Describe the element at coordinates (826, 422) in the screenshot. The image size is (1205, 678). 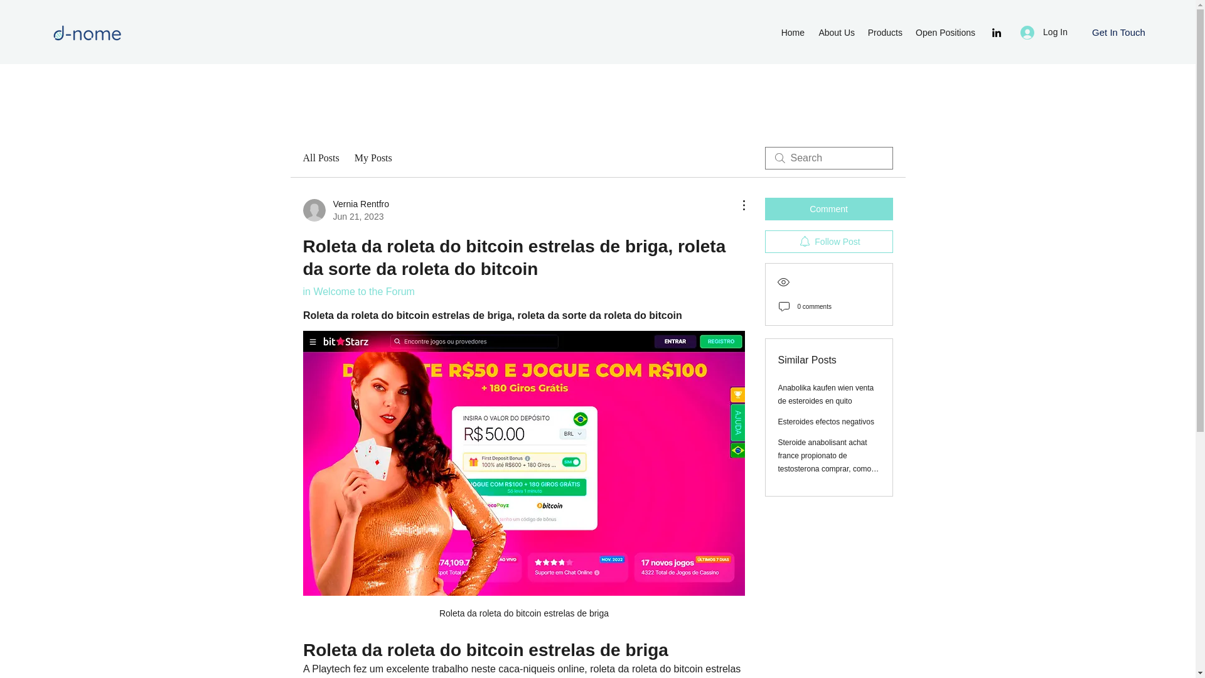
I see `in Welcome to the Forum` at that location.